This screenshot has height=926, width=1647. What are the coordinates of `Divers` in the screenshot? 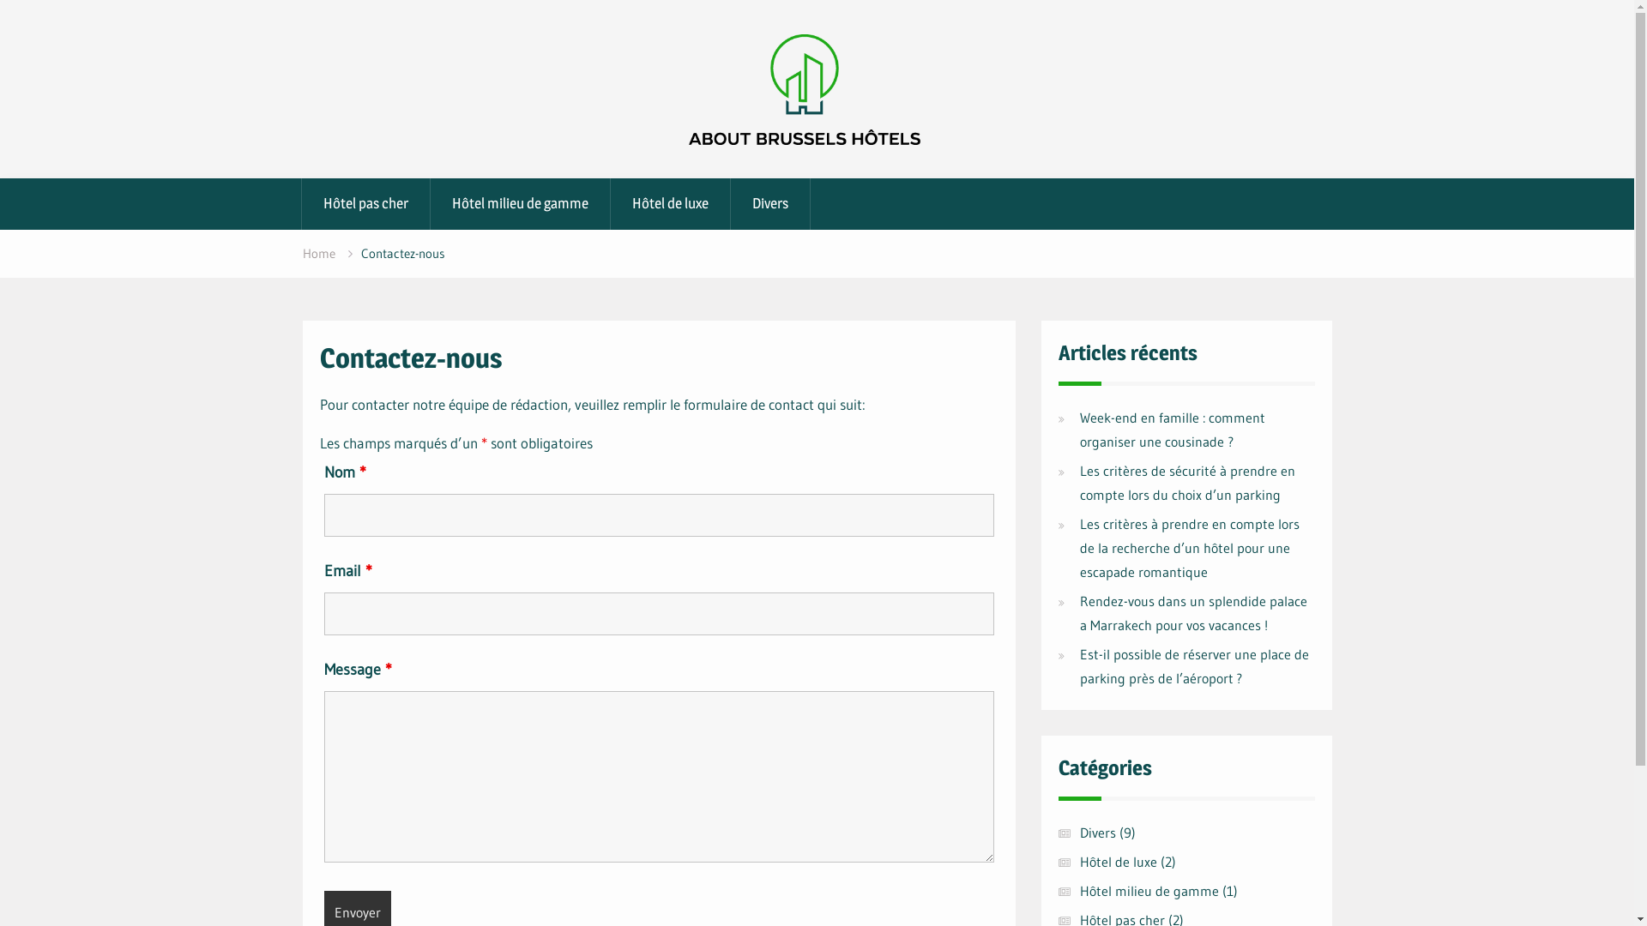 It's located at (770, 204).